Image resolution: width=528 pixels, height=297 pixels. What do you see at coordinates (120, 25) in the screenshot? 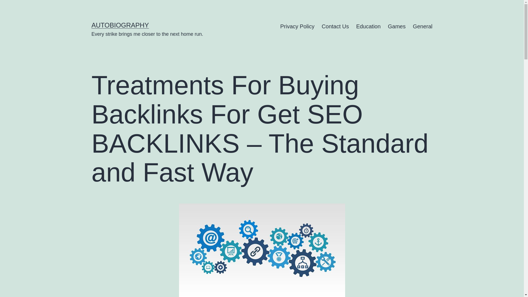
I see `AUTOBIOGRAPHY` at bounding box center [120, 25].